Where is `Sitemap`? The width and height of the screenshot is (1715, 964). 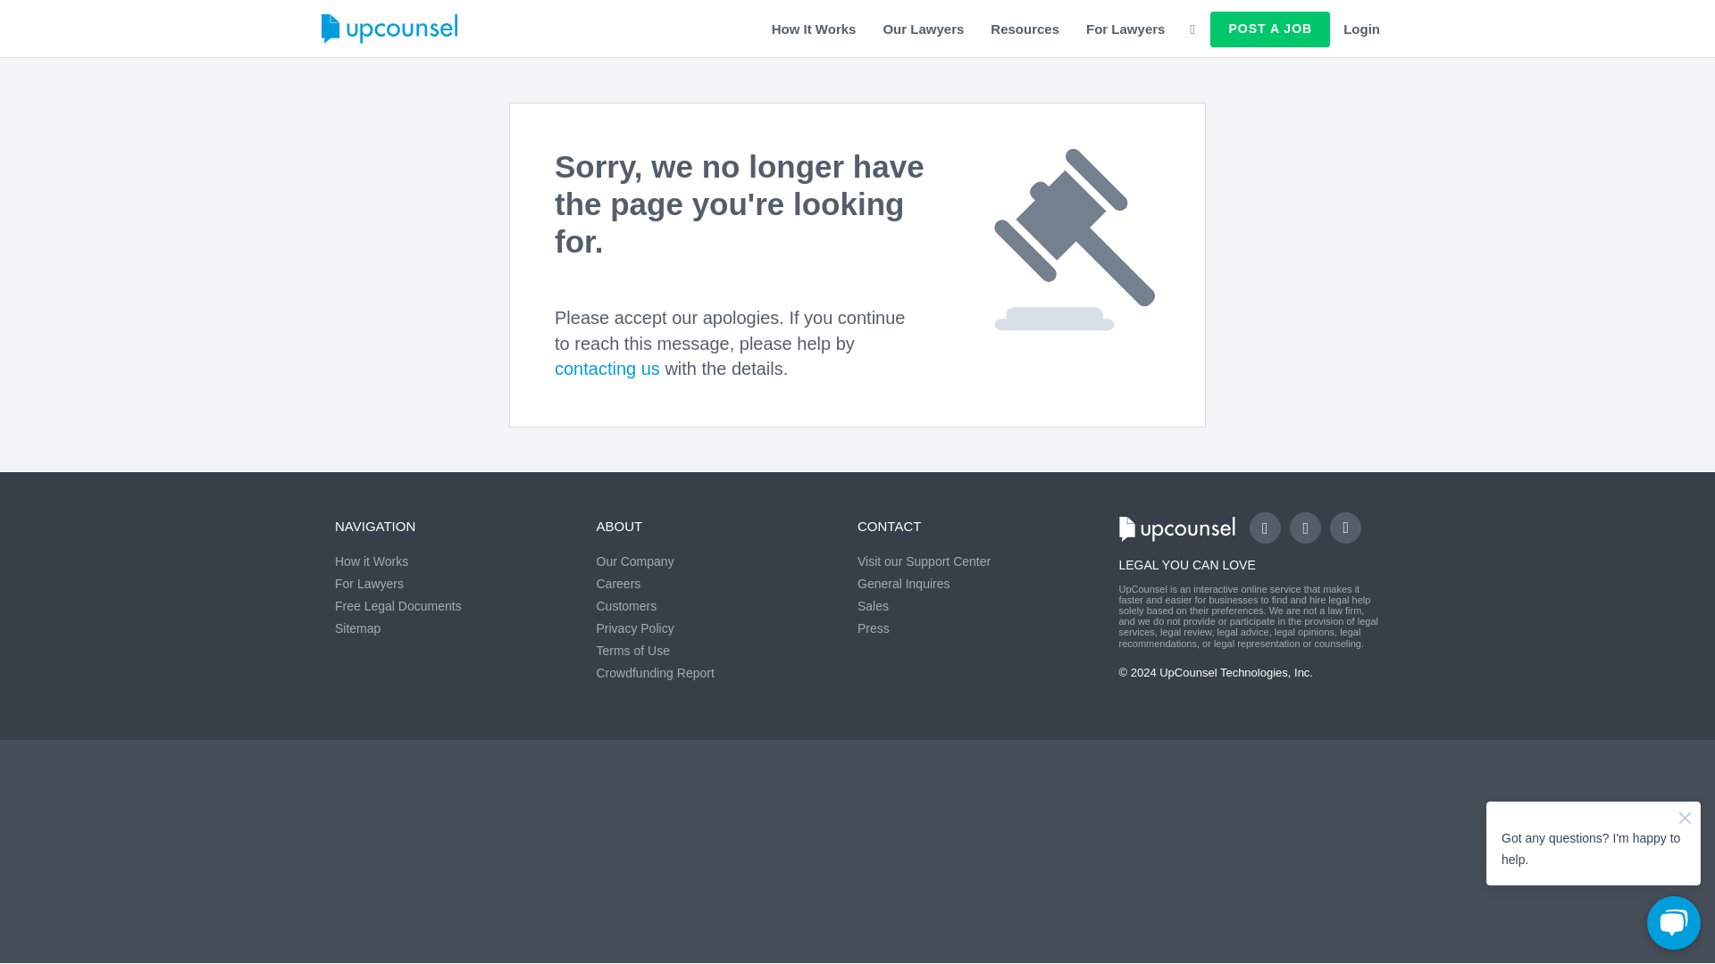
Sitemap is located at coordinates (357, 627).